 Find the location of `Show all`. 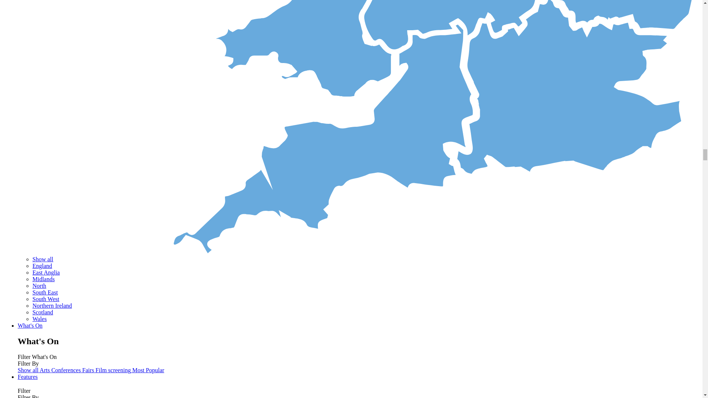

Show all is located at coordinates (29, 370).